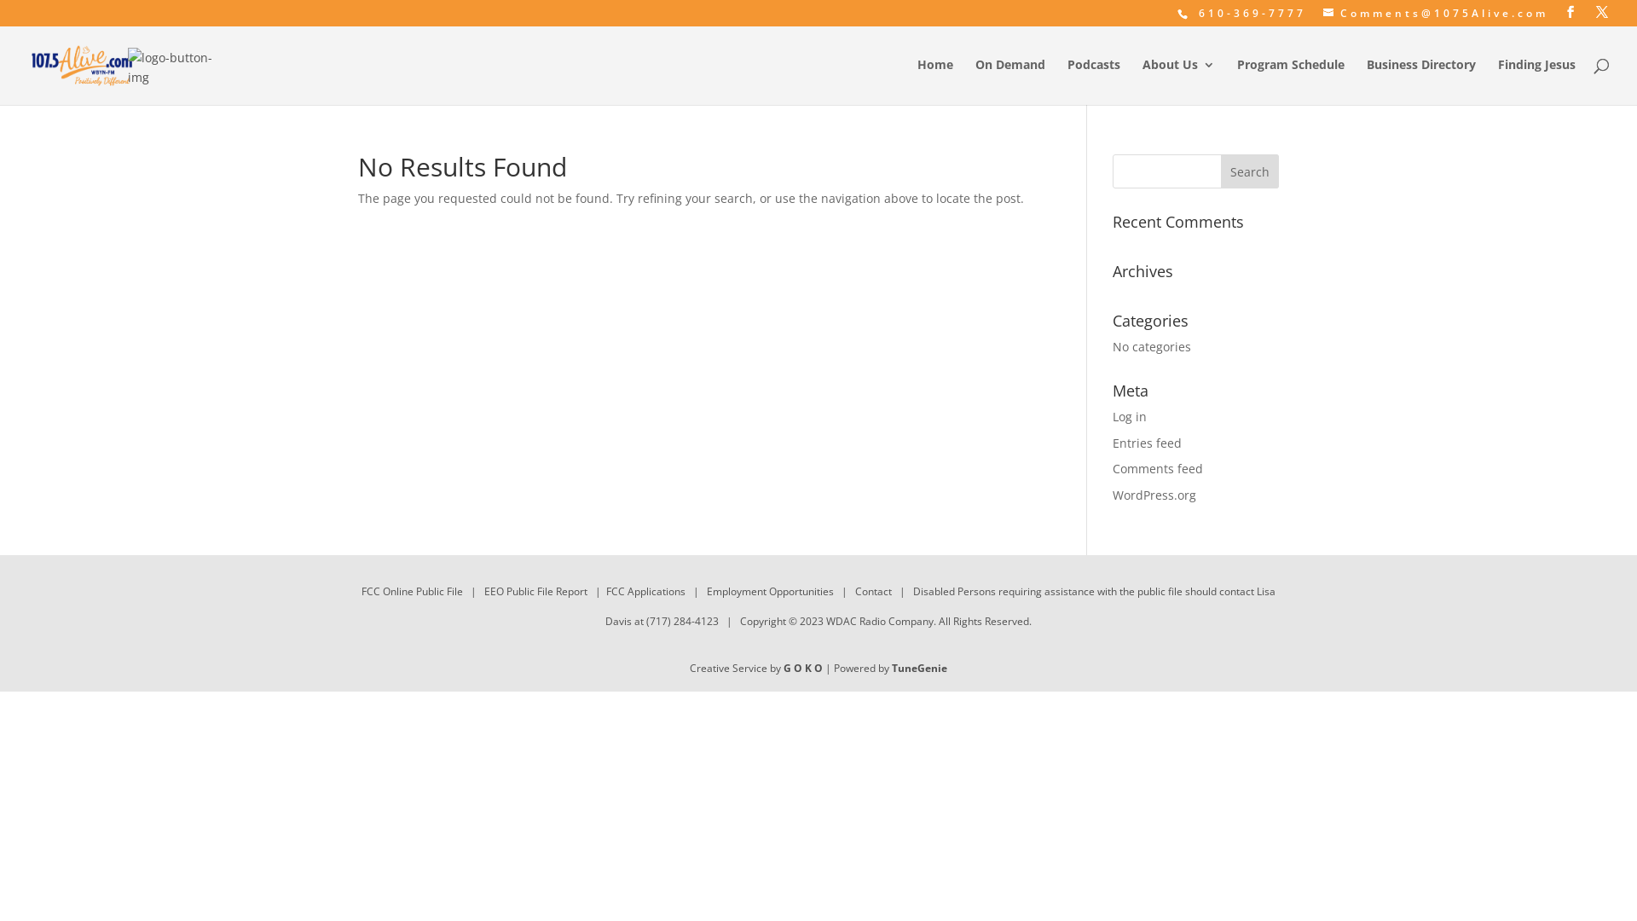  I want to click on Comments feed, so click(1158, 469).